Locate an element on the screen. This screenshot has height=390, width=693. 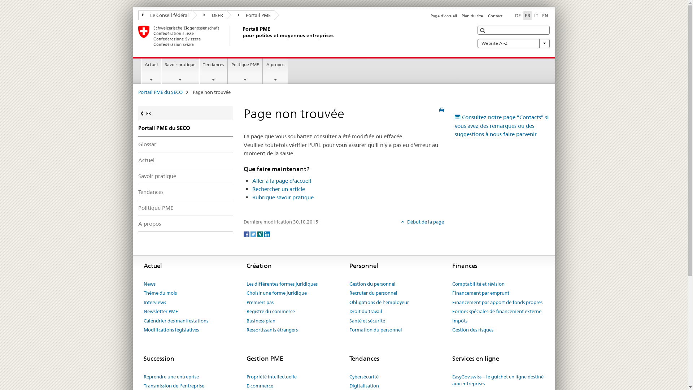
DEFR is located at coordinates (209, 15).